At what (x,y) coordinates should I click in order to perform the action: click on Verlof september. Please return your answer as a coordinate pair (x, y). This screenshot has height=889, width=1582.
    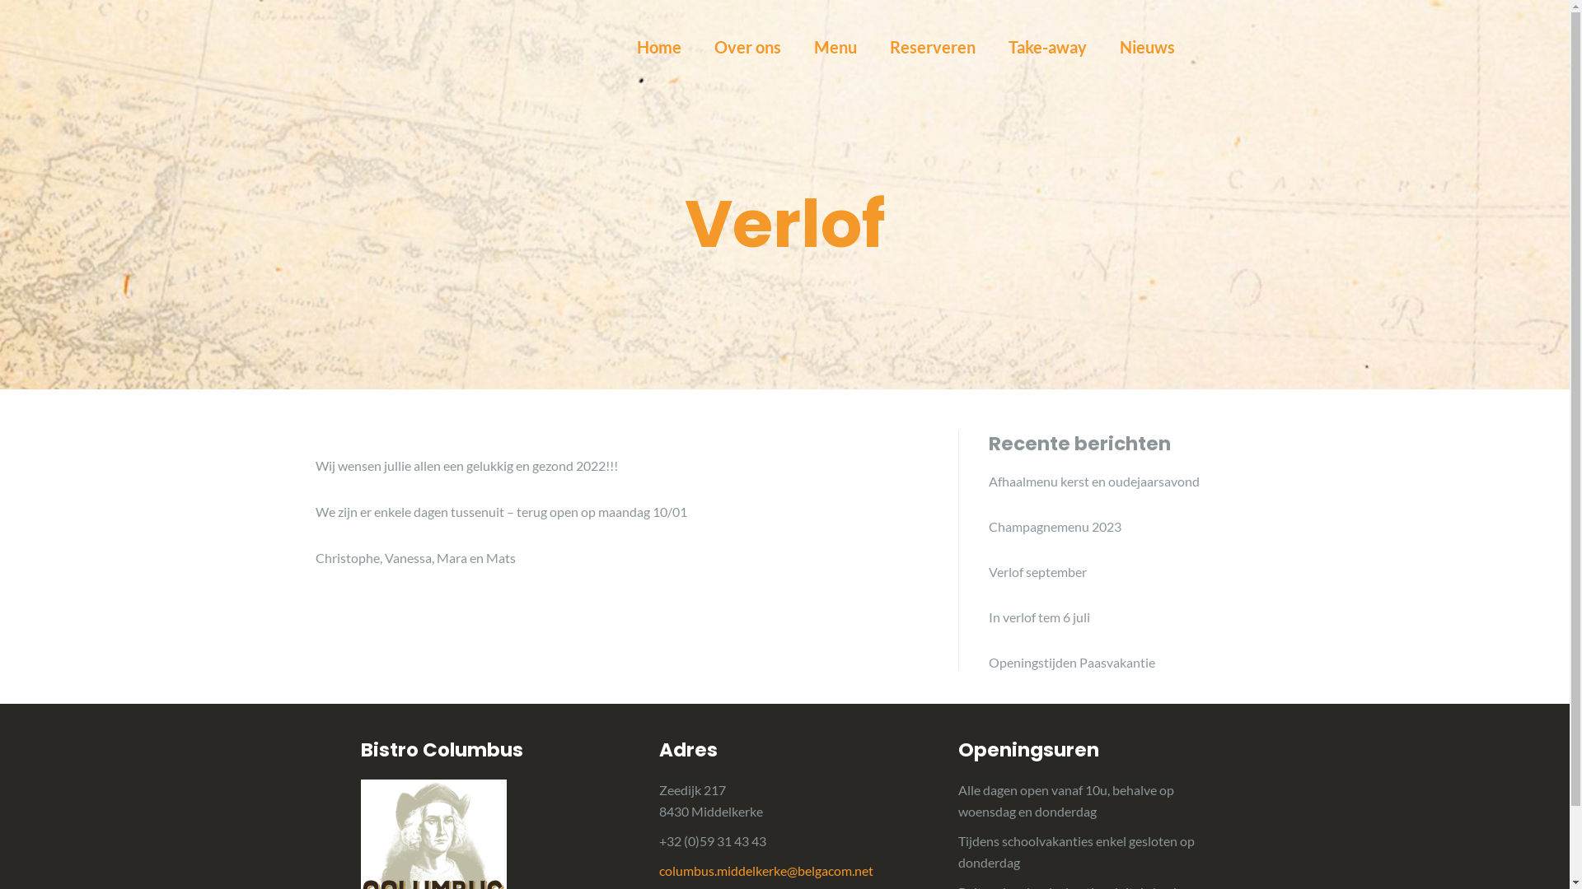
    Looking at the image, I should click on (1107, 572).